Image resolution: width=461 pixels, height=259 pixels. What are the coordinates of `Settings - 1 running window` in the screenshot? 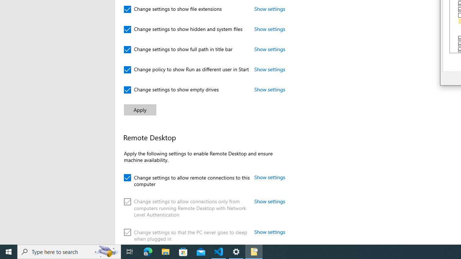 It's located at (236, 252).